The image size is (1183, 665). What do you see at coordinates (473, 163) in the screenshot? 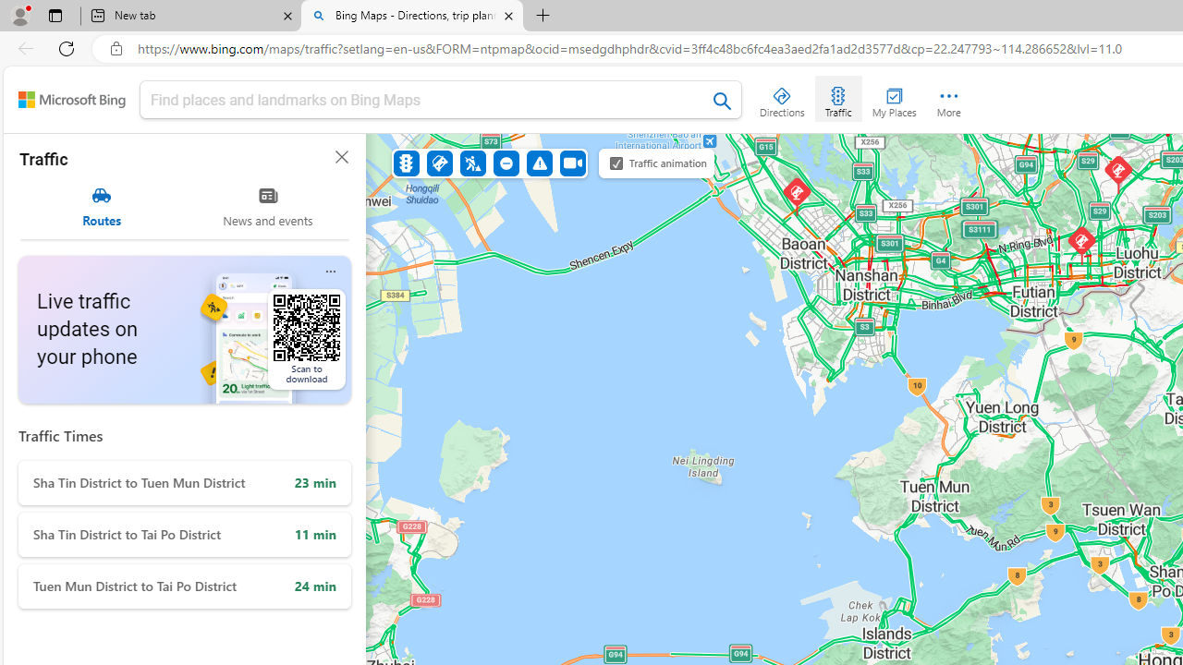
I see `Construction` at bounding box center [473, 163].